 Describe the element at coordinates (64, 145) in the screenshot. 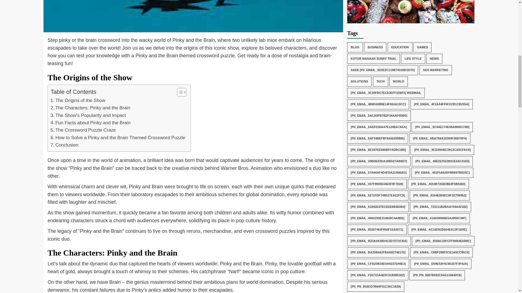

I see `Conclusion` at that location.